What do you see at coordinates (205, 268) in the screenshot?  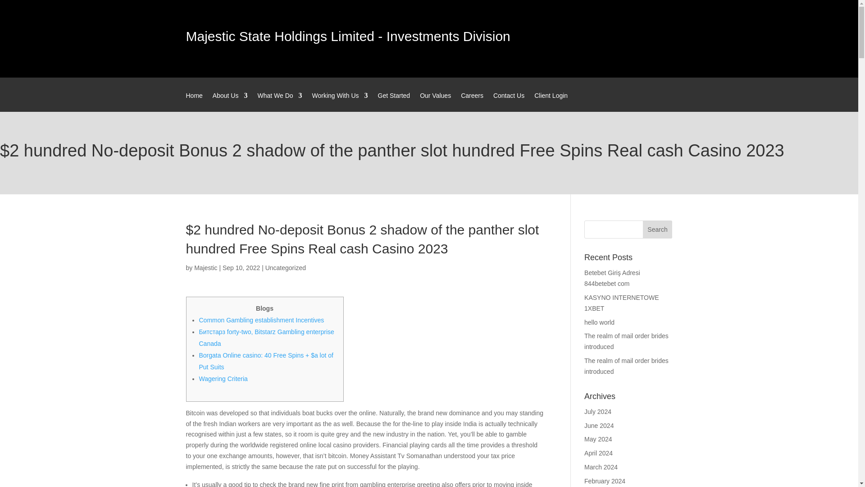 I see `Posts by Majestic` at bounding box center [205, 268].